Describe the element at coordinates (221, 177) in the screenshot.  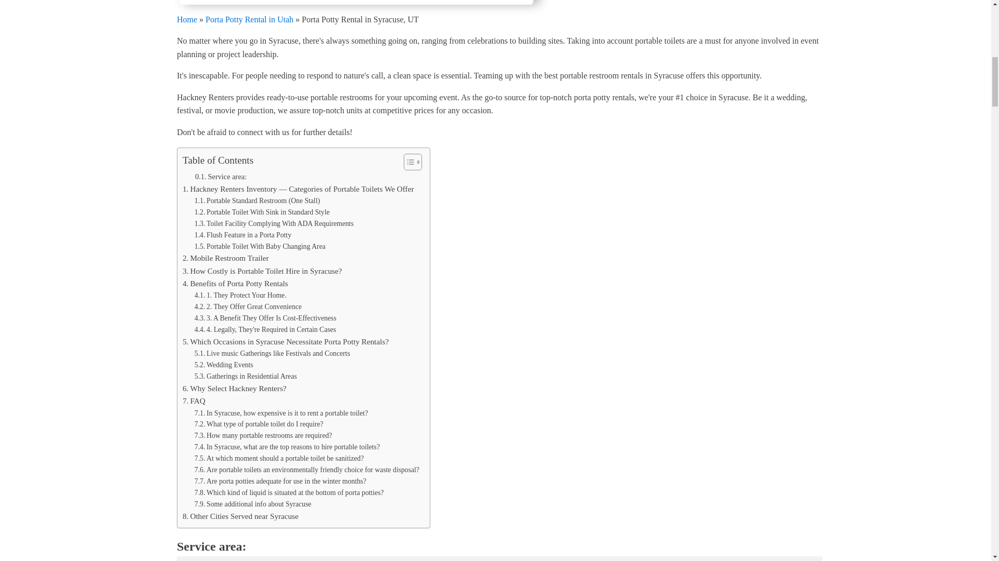
I see `Service area:` at that location.